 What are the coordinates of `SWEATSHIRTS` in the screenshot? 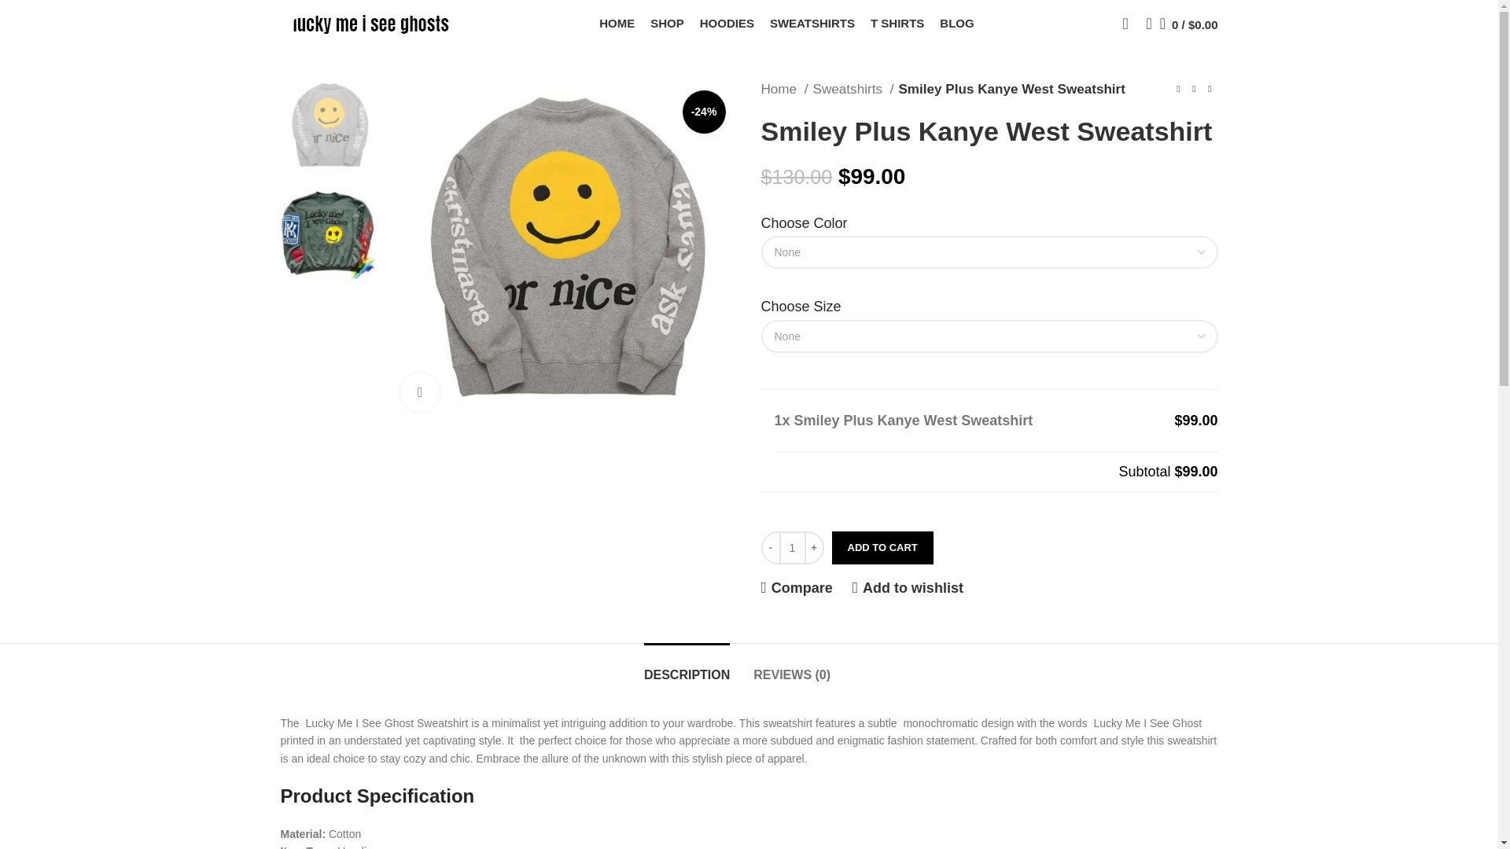 It's located at (812, 23).